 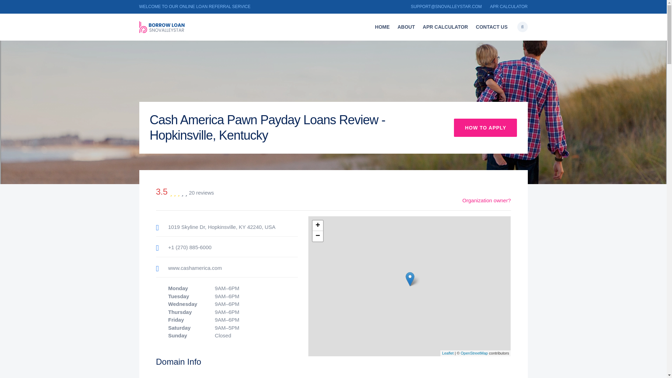 I want to click on OpenStreetMap, so click(x=474, y=353).